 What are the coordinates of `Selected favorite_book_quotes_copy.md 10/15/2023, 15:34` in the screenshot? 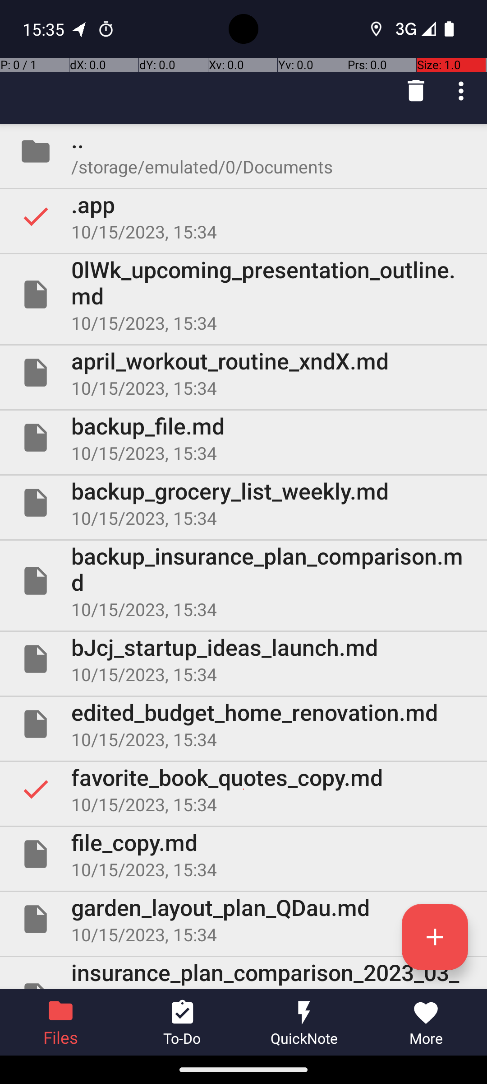 It's located at (243, 789).